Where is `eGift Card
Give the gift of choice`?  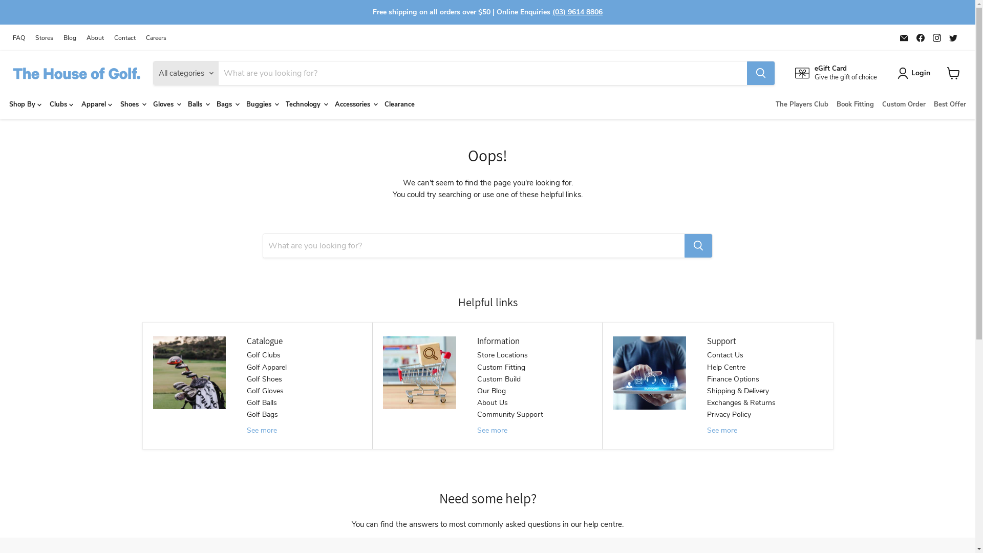
eGift Card
Give the gift of choice is located at coordinates (836, 73).